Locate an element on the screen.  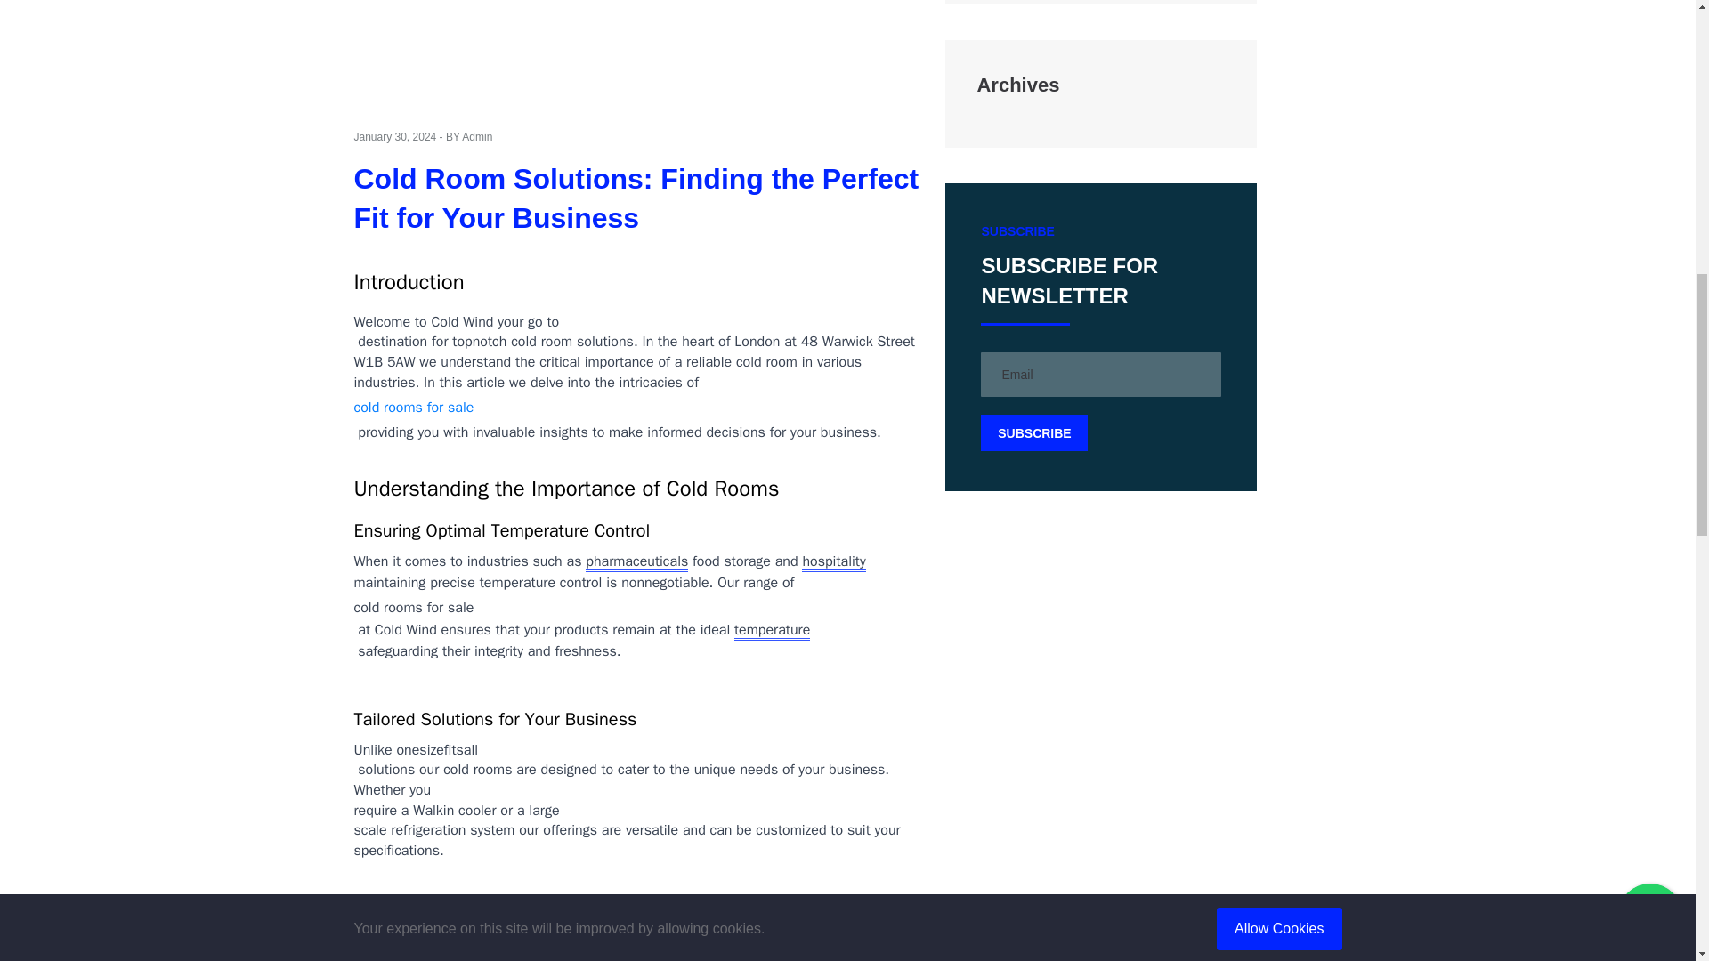
cold rooms for sale is located at coordinates (414, 408).